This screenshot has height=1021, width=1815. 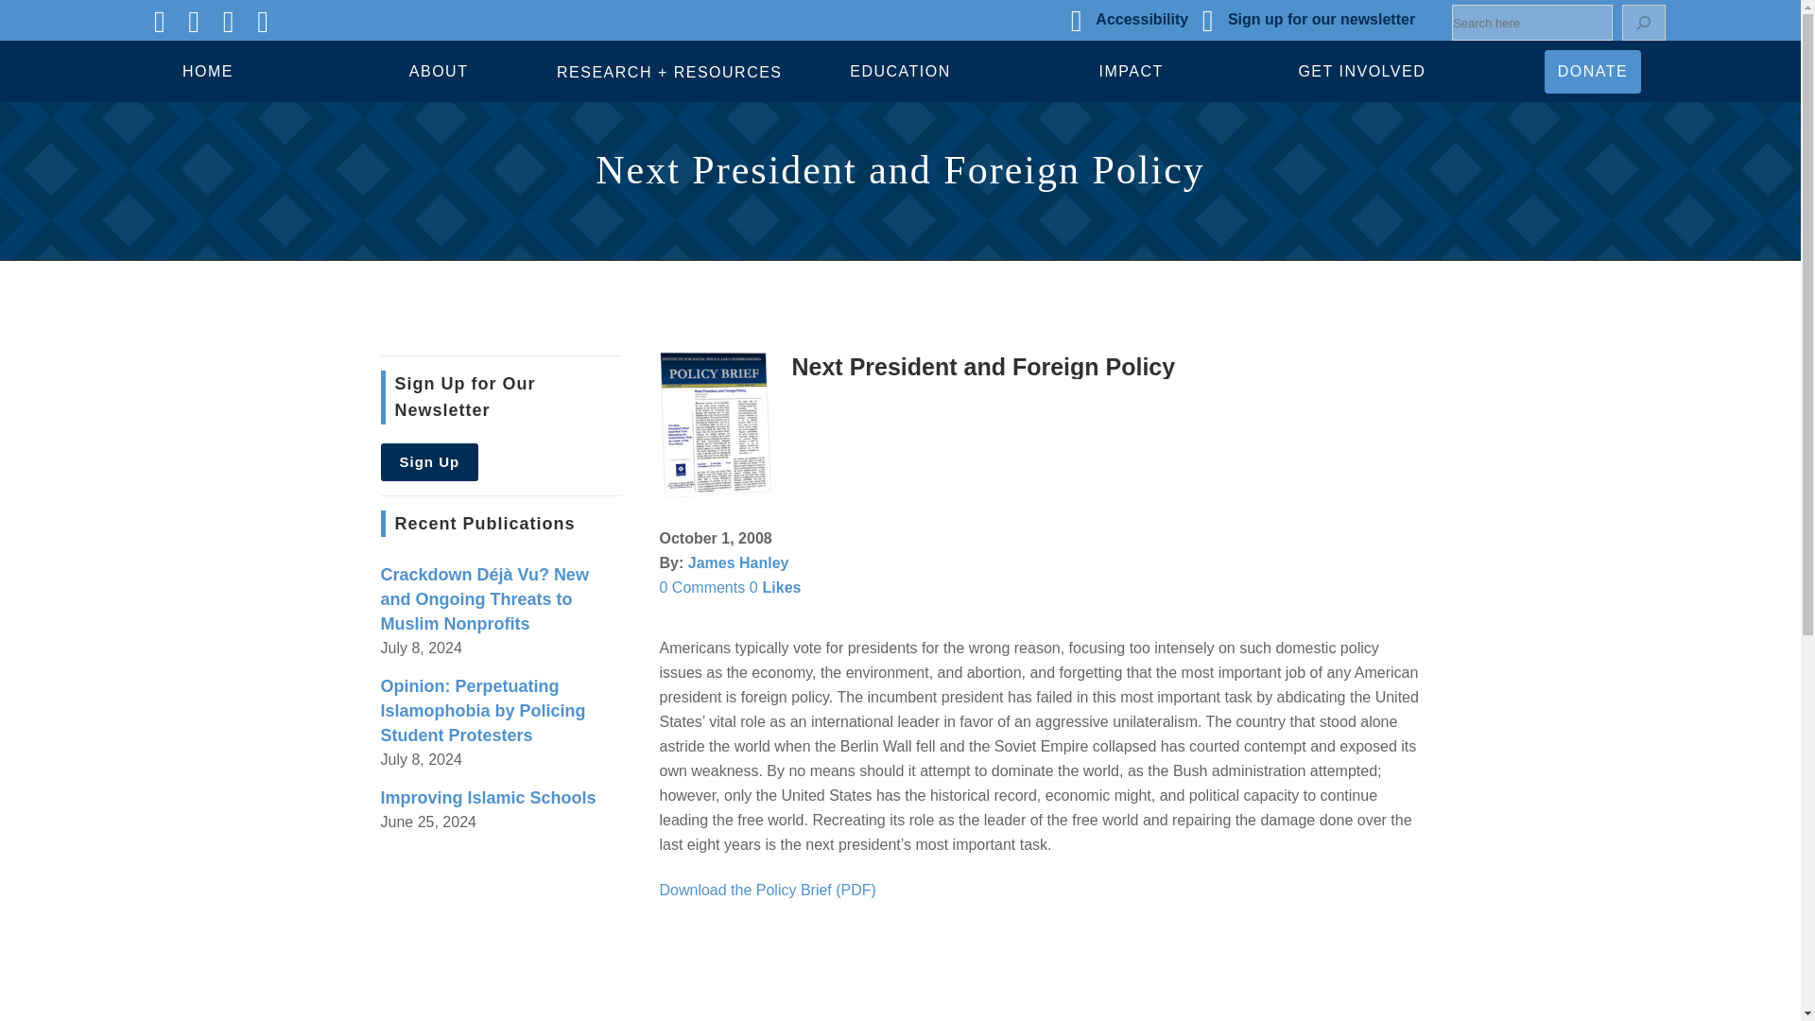 I want to click on Posts by James Hanley, so click(x=738, y=562).